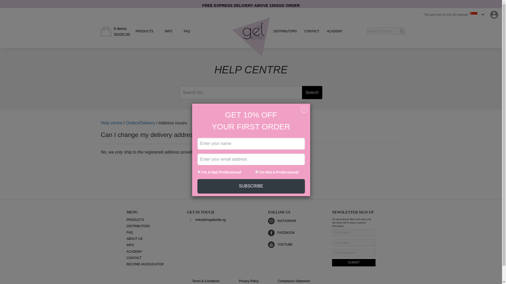  Describe the element at coordinates (187, 31) in the screenshot. I see `FAQ` at that location.